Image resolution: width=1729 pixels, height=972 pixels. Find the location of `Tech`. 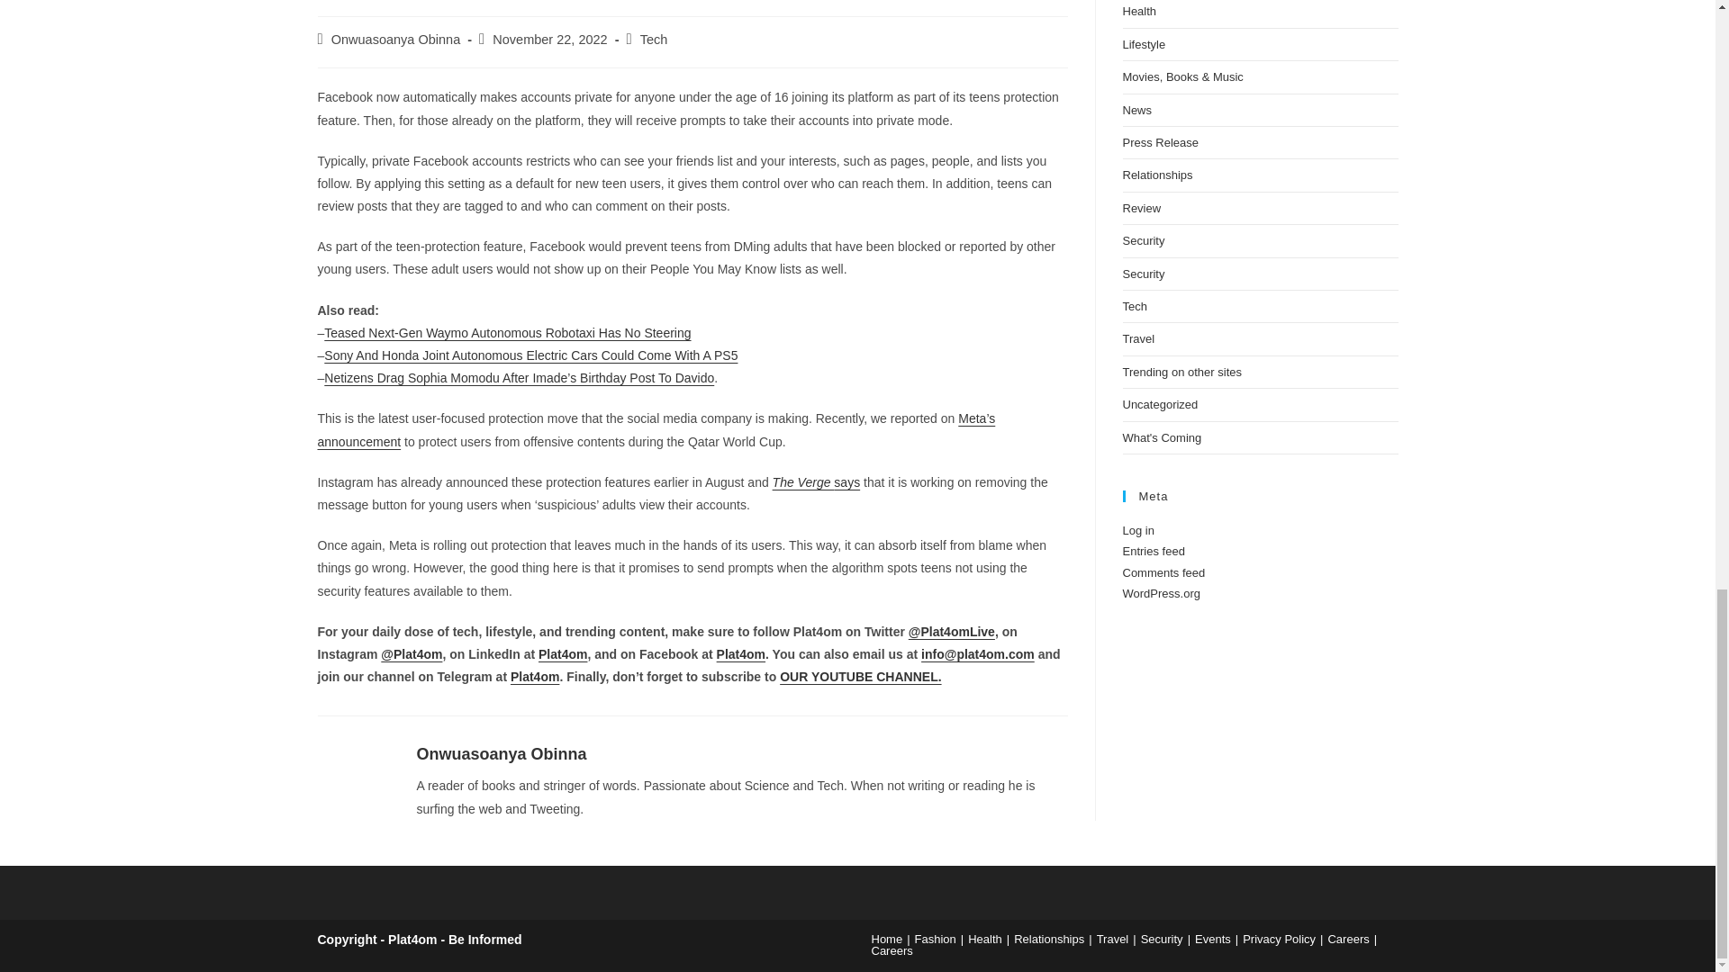

Tech is located at coordinates (654, 39).